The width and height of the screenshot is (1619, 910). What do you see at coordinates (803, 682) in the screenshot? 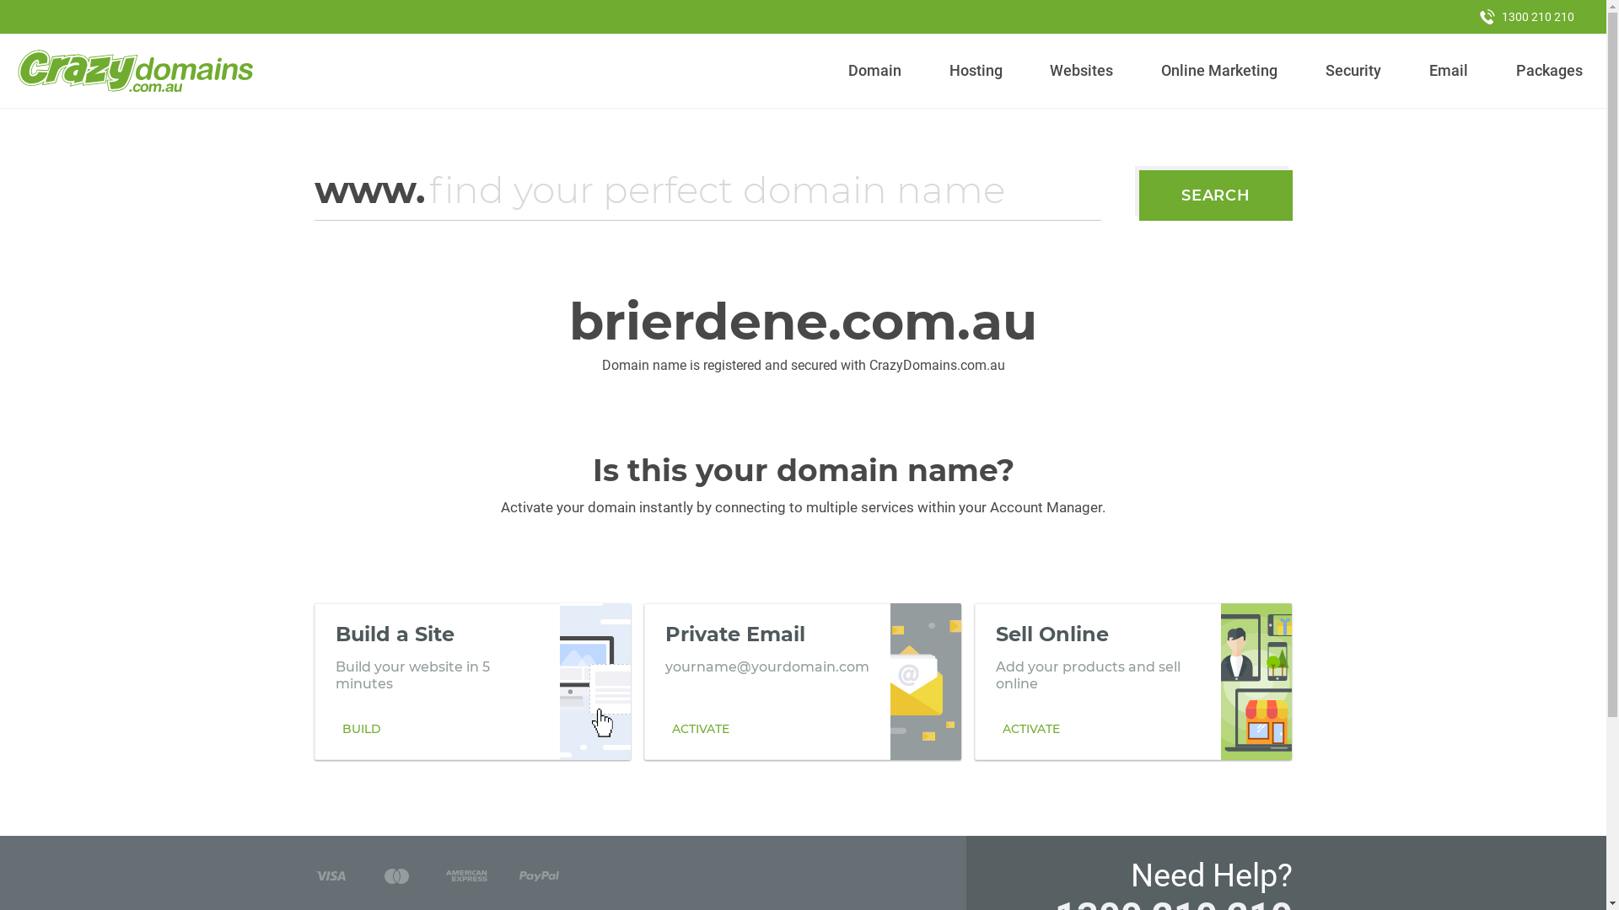
I see `Private Email
yourname@yourdomain.com
ACTIVATE` at bounding box center [803, 682].